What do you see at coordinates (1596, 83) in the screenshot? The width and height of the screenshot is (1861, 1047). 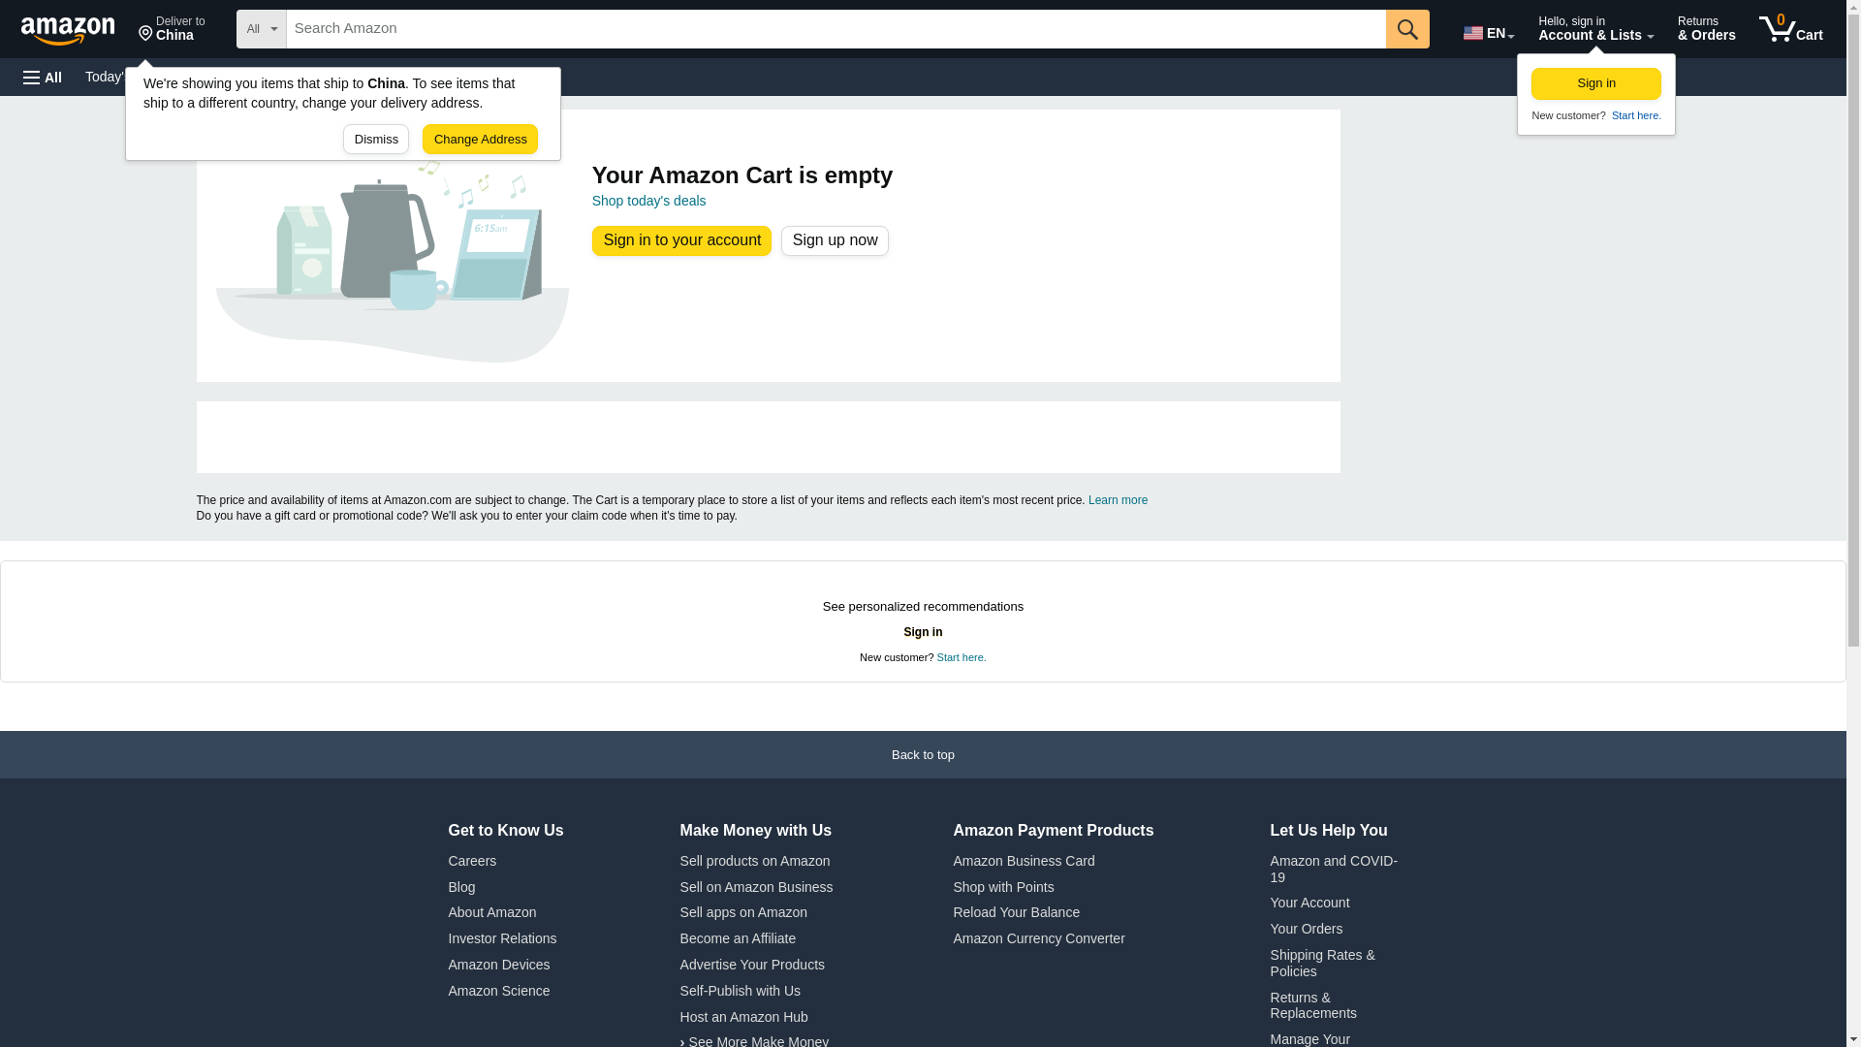 I see `All` at bounding box center [1596, 83].